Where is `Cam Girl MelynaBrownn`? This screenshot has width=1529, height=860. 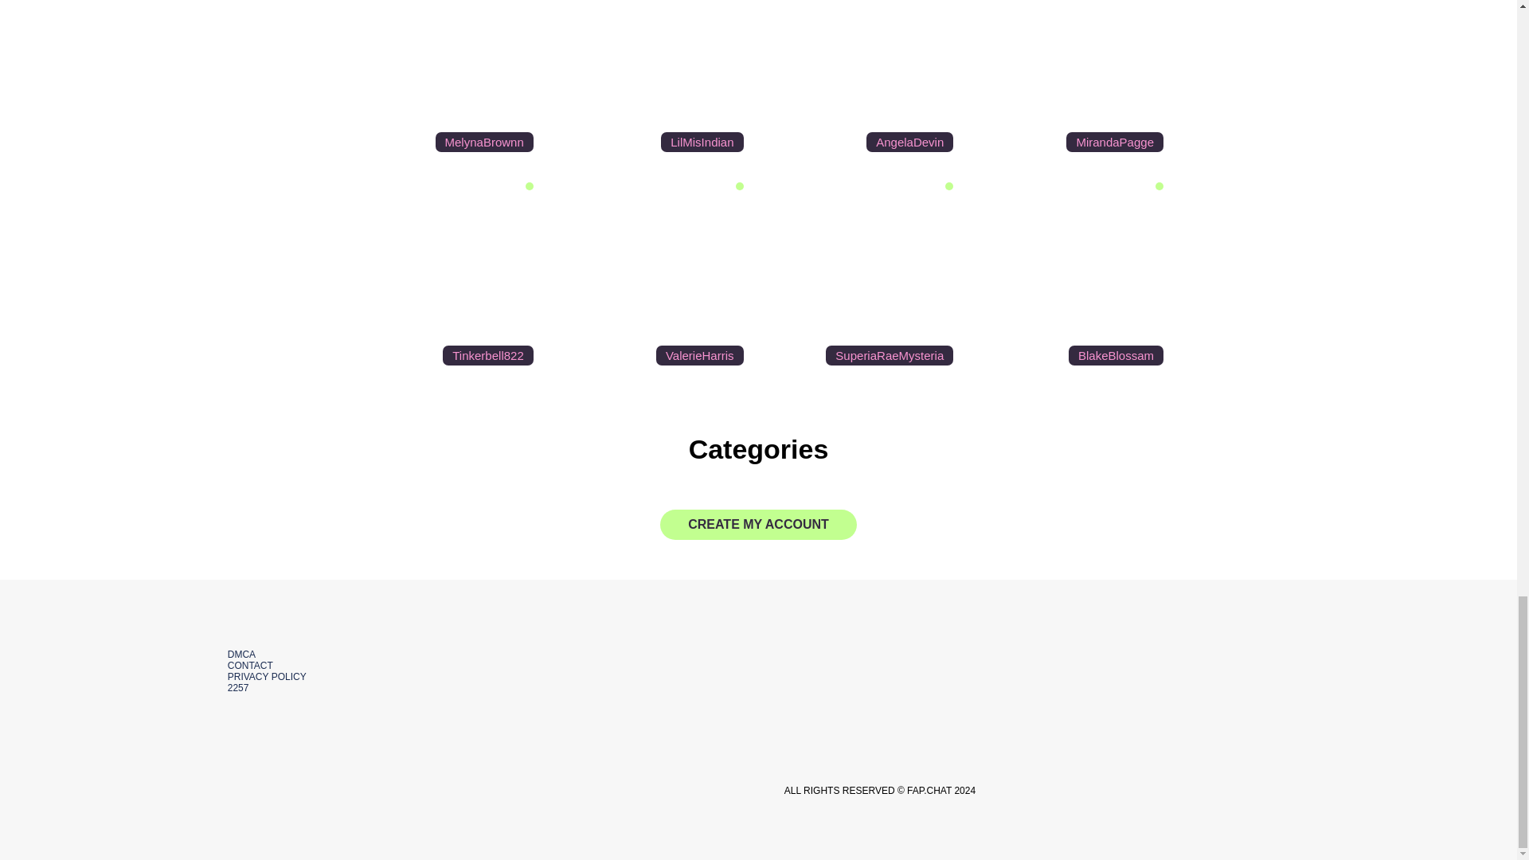 Cam Girl MelynaBrownn is located at coordinates (443, 80).